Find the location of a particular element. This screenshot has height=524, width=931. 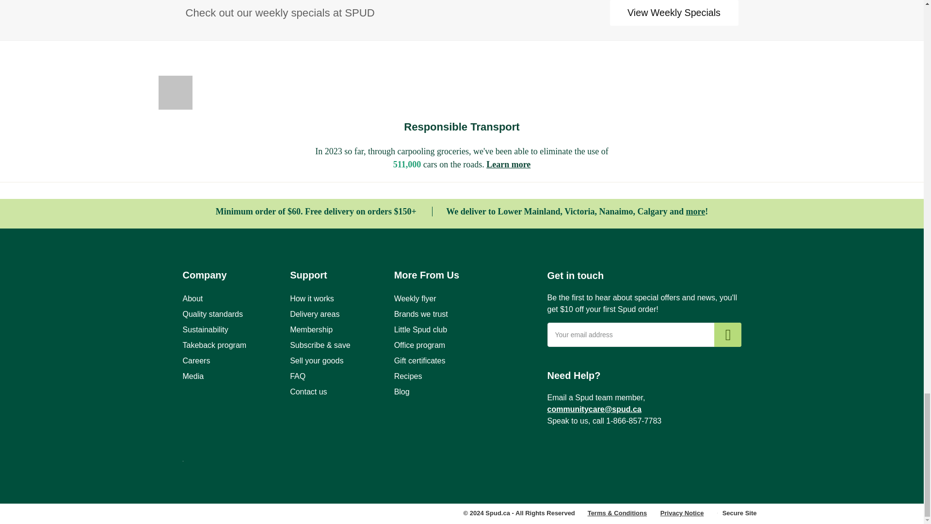

Spud on Instagram is located at coordinates (588, 455).